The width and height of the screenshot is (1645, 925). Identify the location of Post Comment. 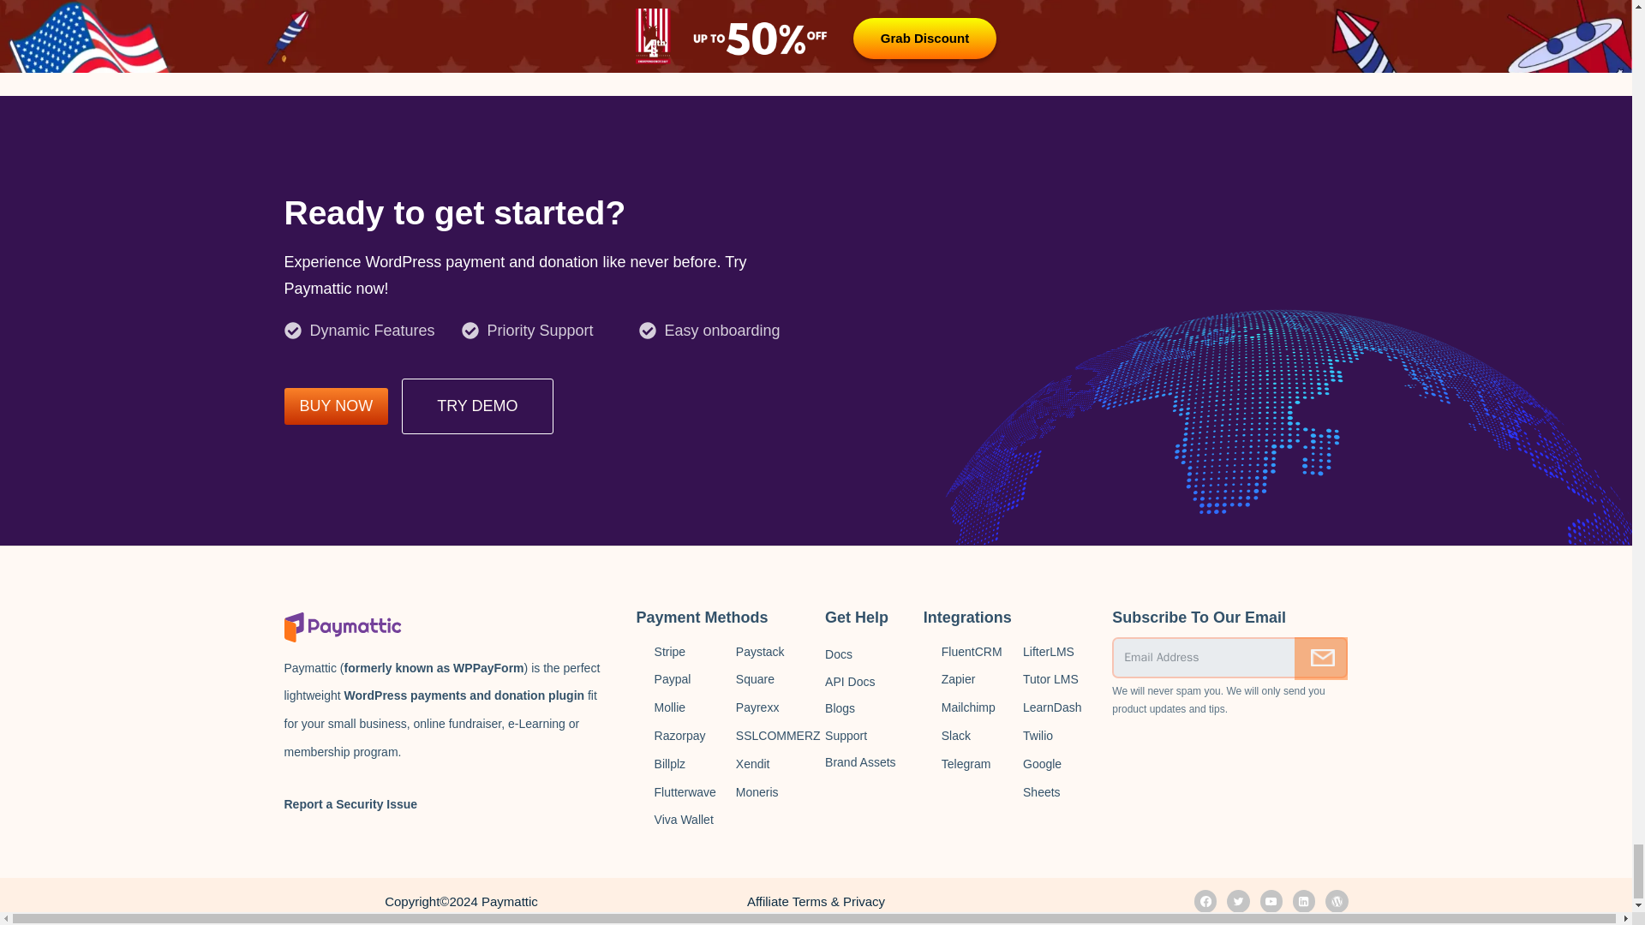
(351, 2).